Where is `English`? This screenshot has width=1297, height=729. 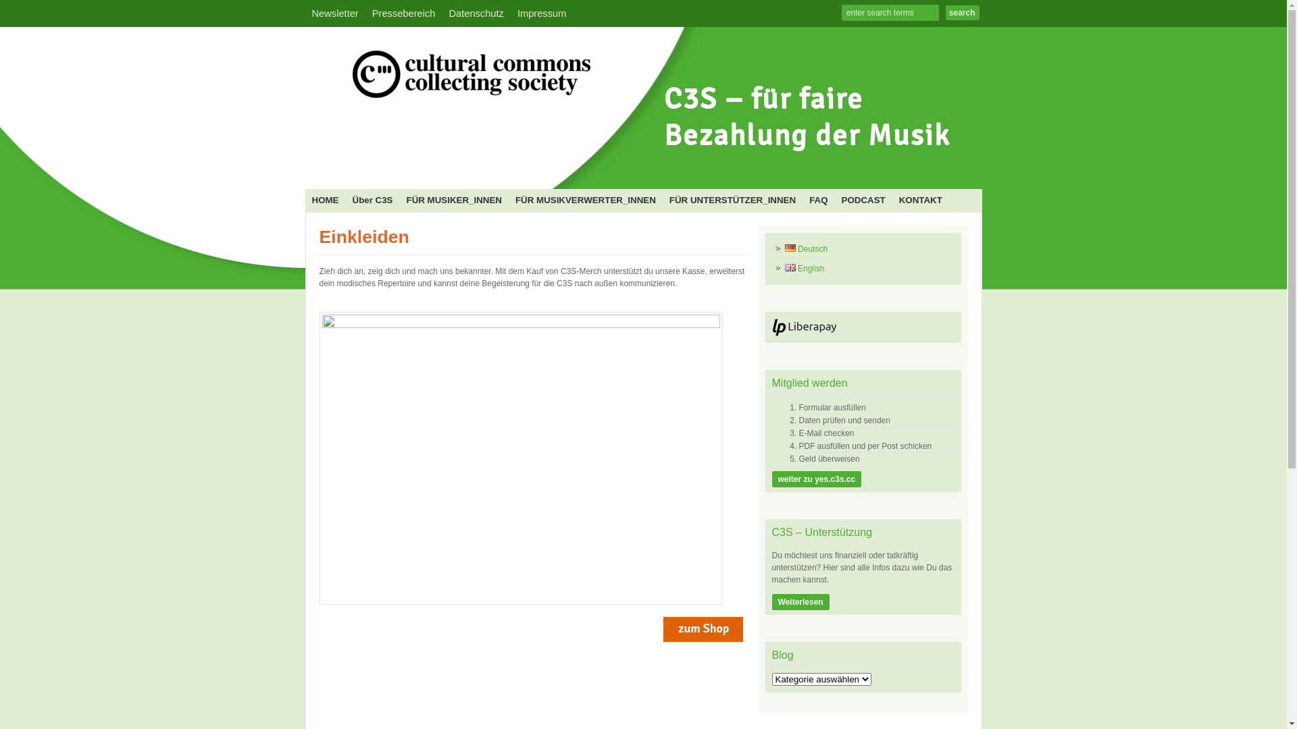
English is located at coordinates (805, 269).